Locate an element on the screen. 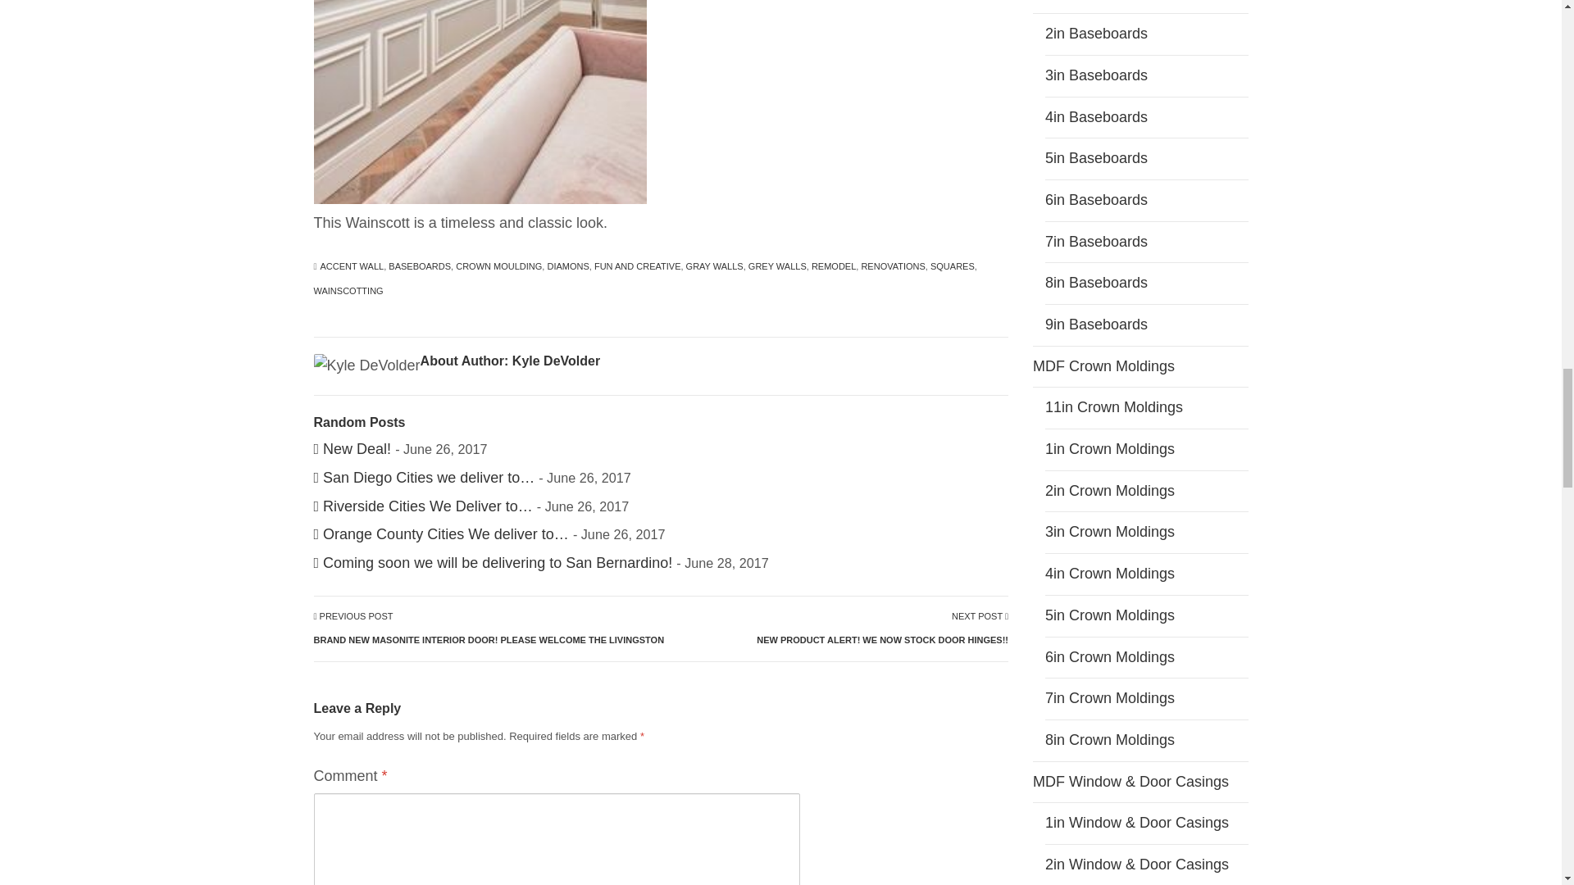 This screenshot has height=885, width=1574. New Deal! is located at coordinates (352, 449).